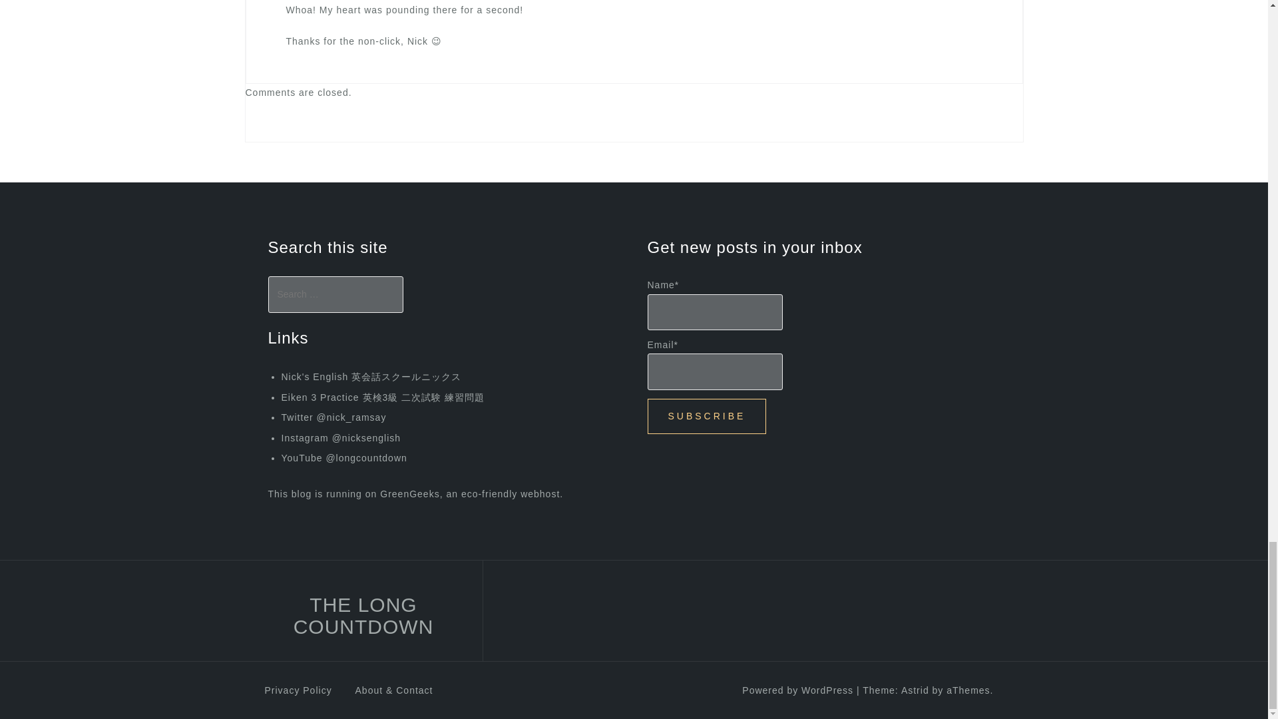 The width and height of the screenshot is (1278, 719). Describe the element at coordinates (915, 690) in the screenshot. I see `Astrid` at that location.